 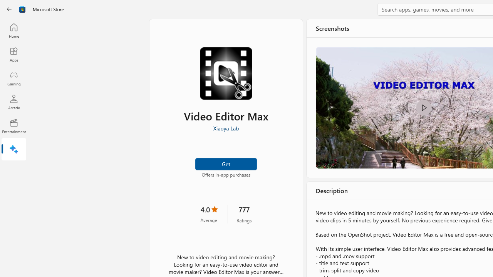 I want to click on Entertainment, so click(x=14, y=126).